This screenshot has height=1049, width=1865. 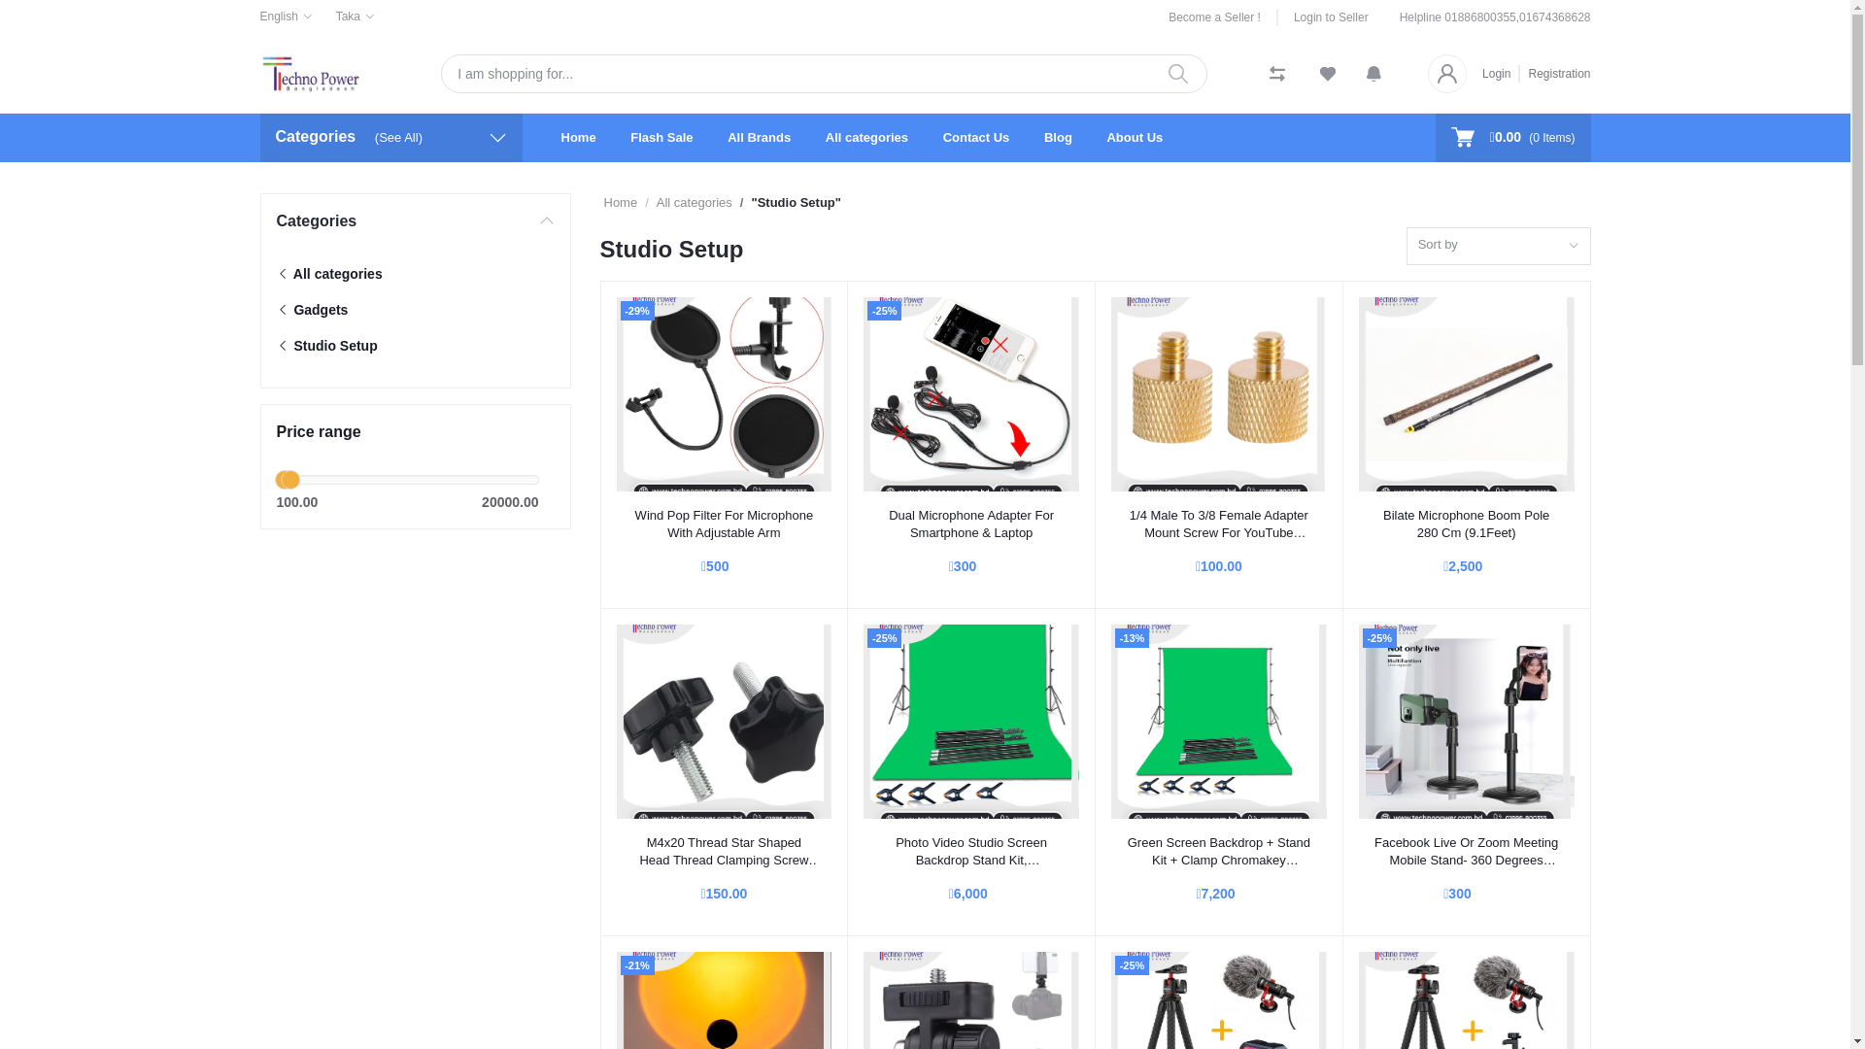 I want to click on Gadgets, so click(x=312, y=309).